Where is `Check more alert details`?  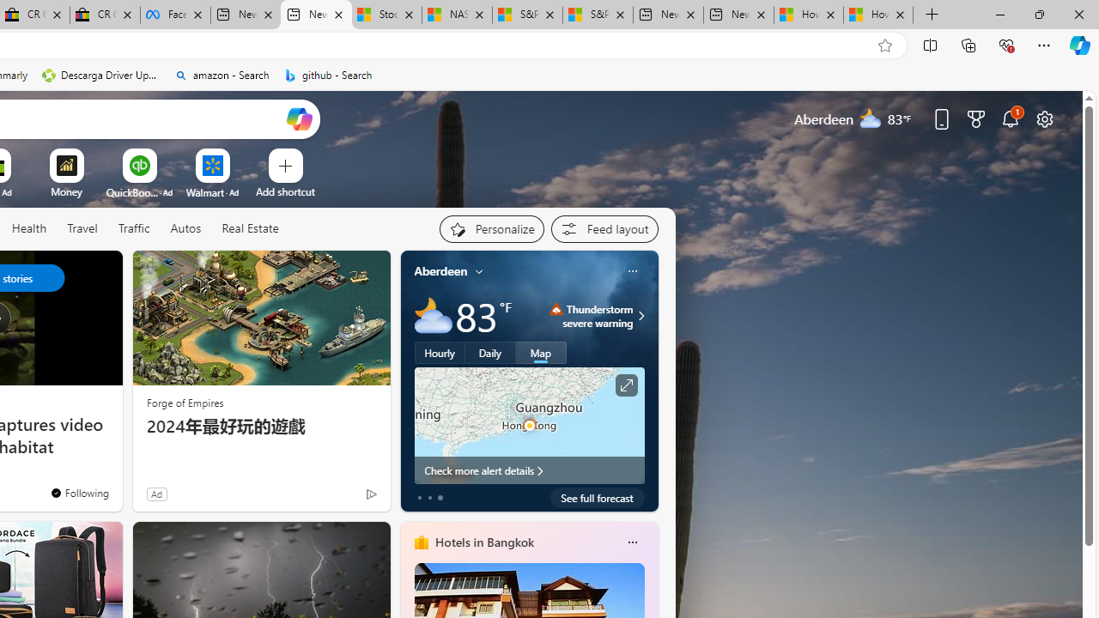
Check more alert details is located at coordinates (529, 470).